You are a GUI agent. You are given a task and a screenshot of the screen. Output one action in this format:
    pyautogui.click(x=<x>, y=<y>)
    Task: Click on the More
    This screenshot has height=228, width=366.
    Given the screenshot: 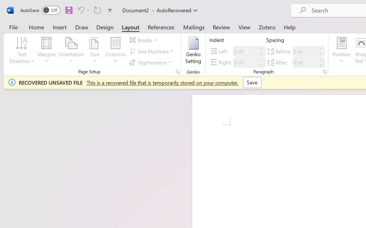 What is the action you would take?
    pyautogui.click(x=321, y=60)
    